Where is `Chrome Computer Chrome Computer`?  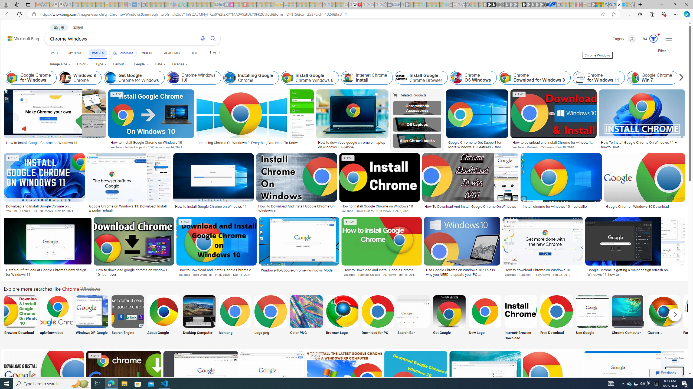
Chrome Computer Chrome Computer is located at coordinates (628, 318).